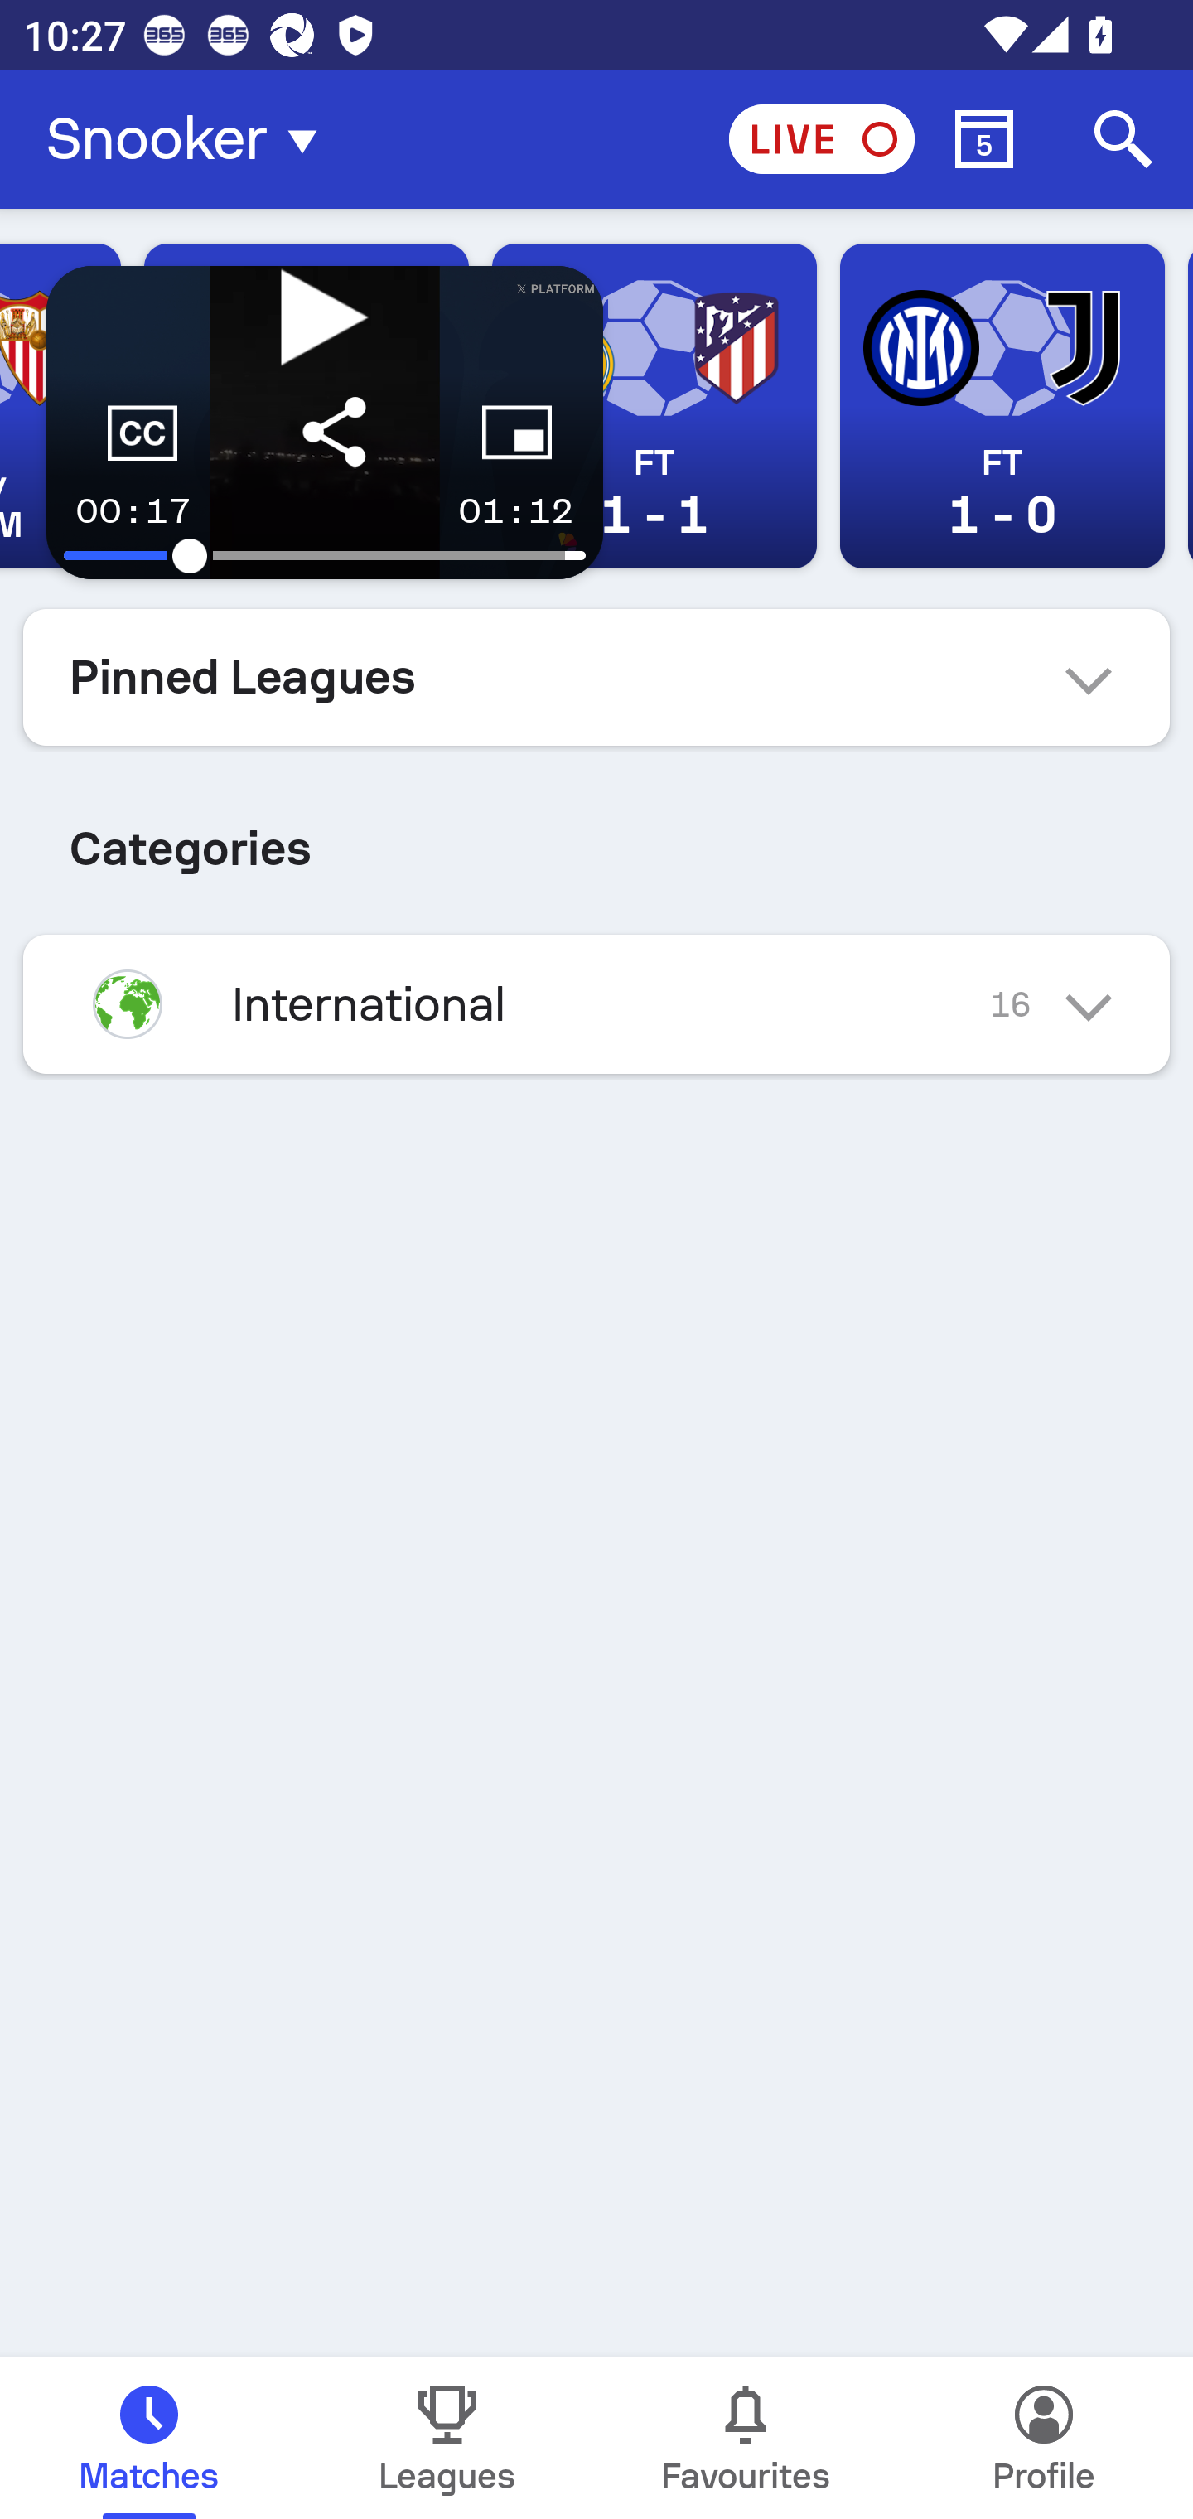 This screenshot has height=2519, width=1193. What do you see at coordinates (596, 835) in the screenshot?
I see `Categories` at bounding box center [596, 835].